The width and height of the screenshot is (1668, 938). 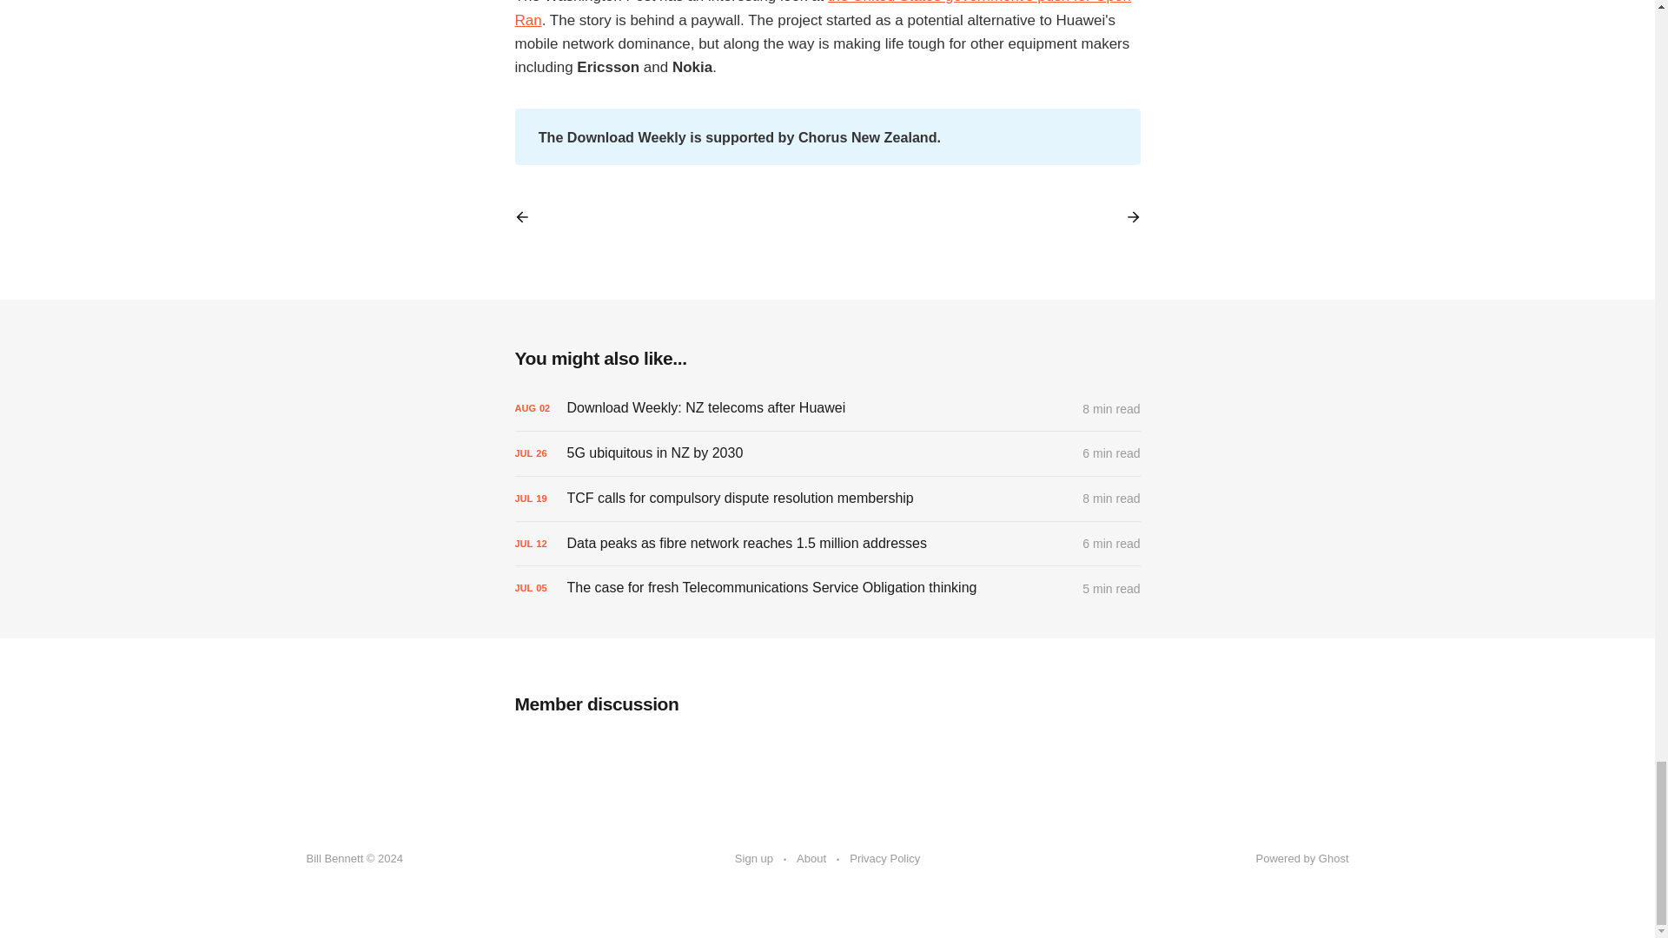 What do you see at coordinates (811, 859) in the screenshot?
I see `About` at bounding box center [811, 859].